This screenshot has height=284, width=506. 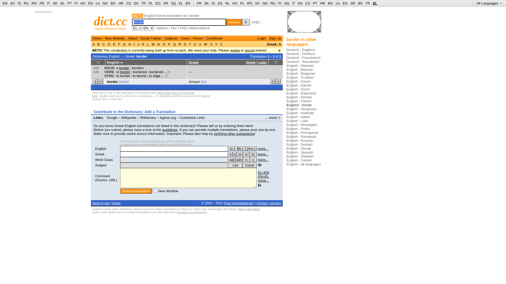 What do you see at coordinates (303, 62) in the screenshot?
I see `Deutsch - Slowakisch` at bounding box center [303, 62].